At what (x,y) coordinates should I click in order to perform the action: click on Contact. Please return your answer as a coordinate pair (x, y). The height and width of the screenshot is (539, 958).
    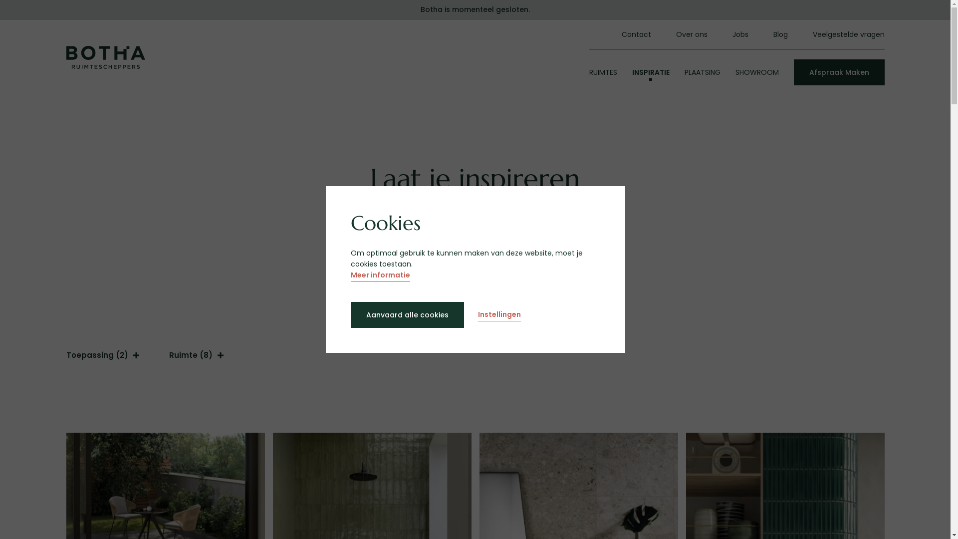
    Looking at the image, I should click on (637, 34).